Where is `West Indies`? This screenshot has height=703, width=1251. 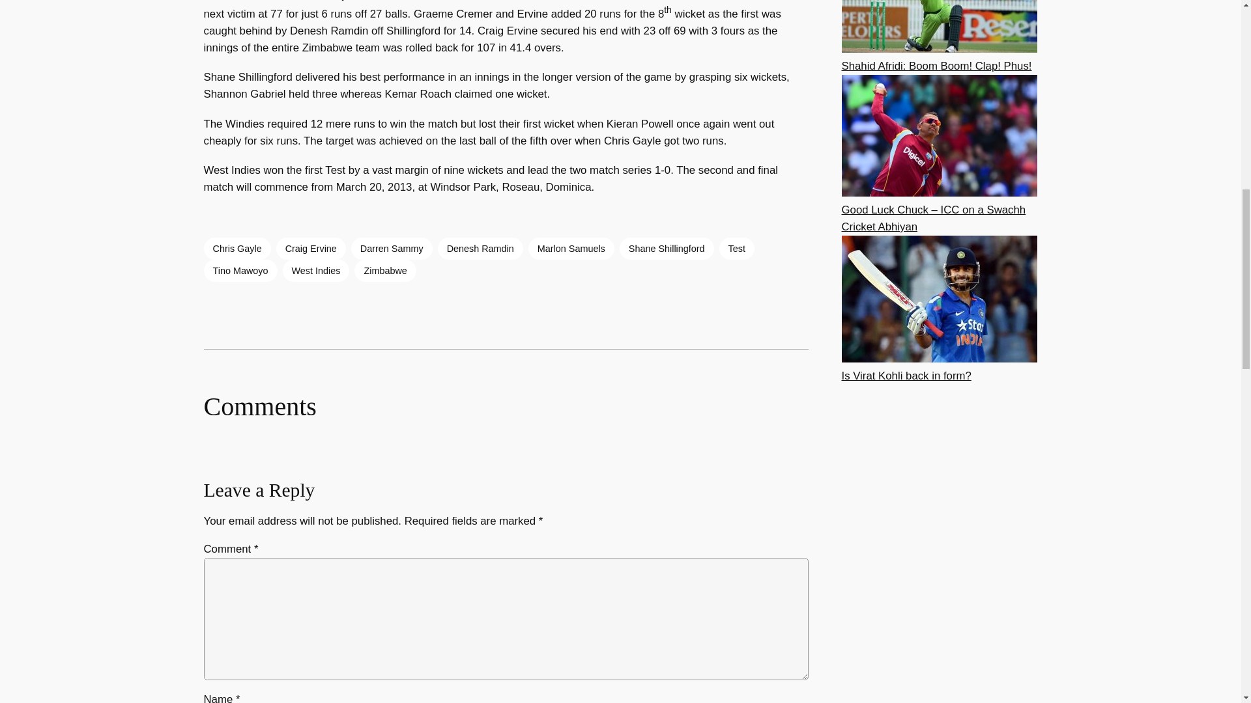
West Indies is located at coordinates (316, 271).